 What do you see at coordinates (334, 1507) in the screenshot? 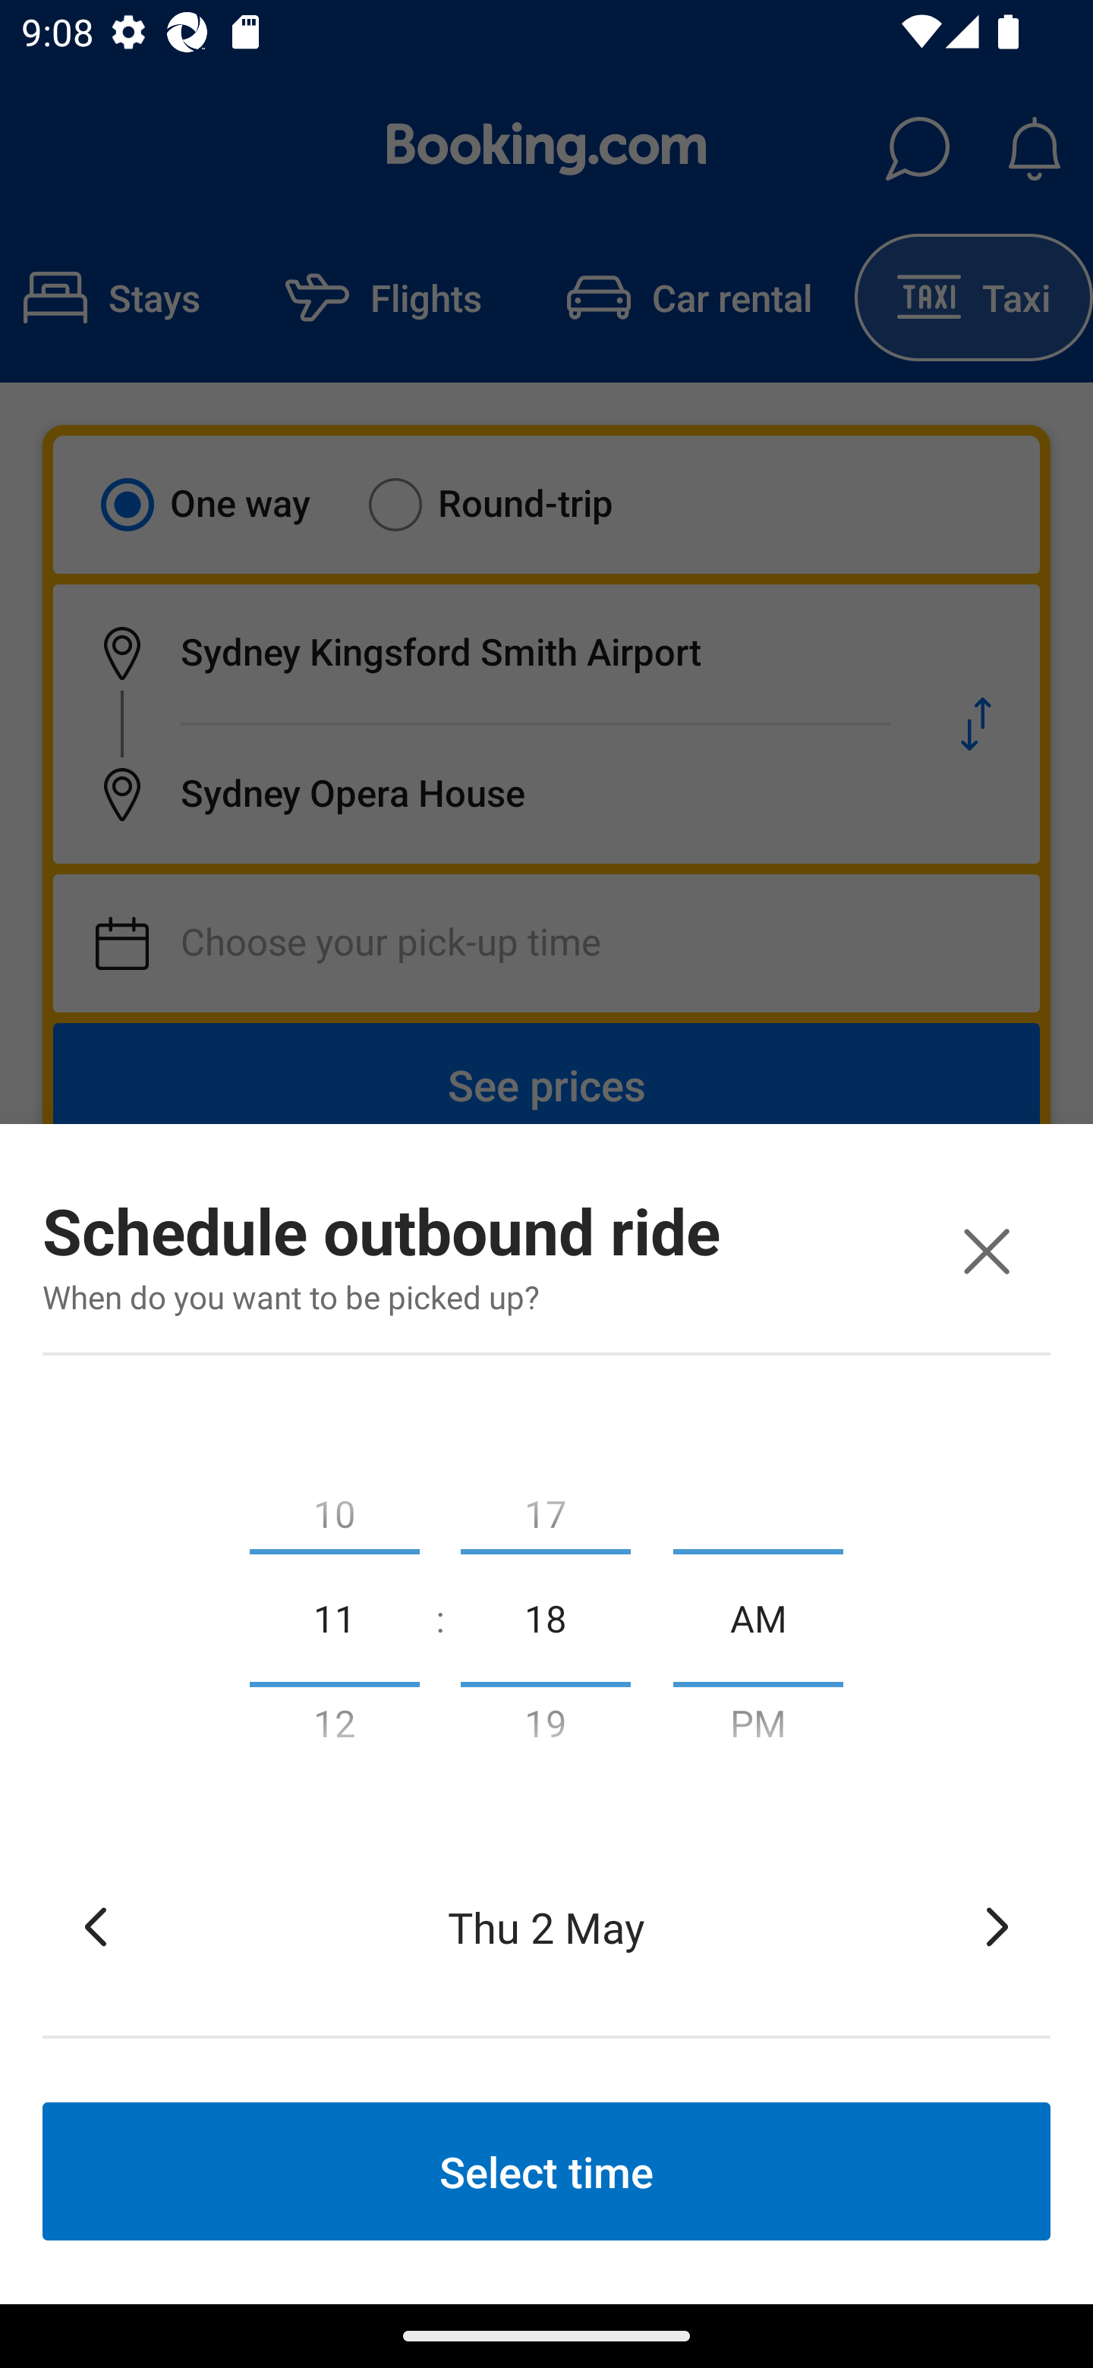
I see `10` at bounding box center [334, 1507].